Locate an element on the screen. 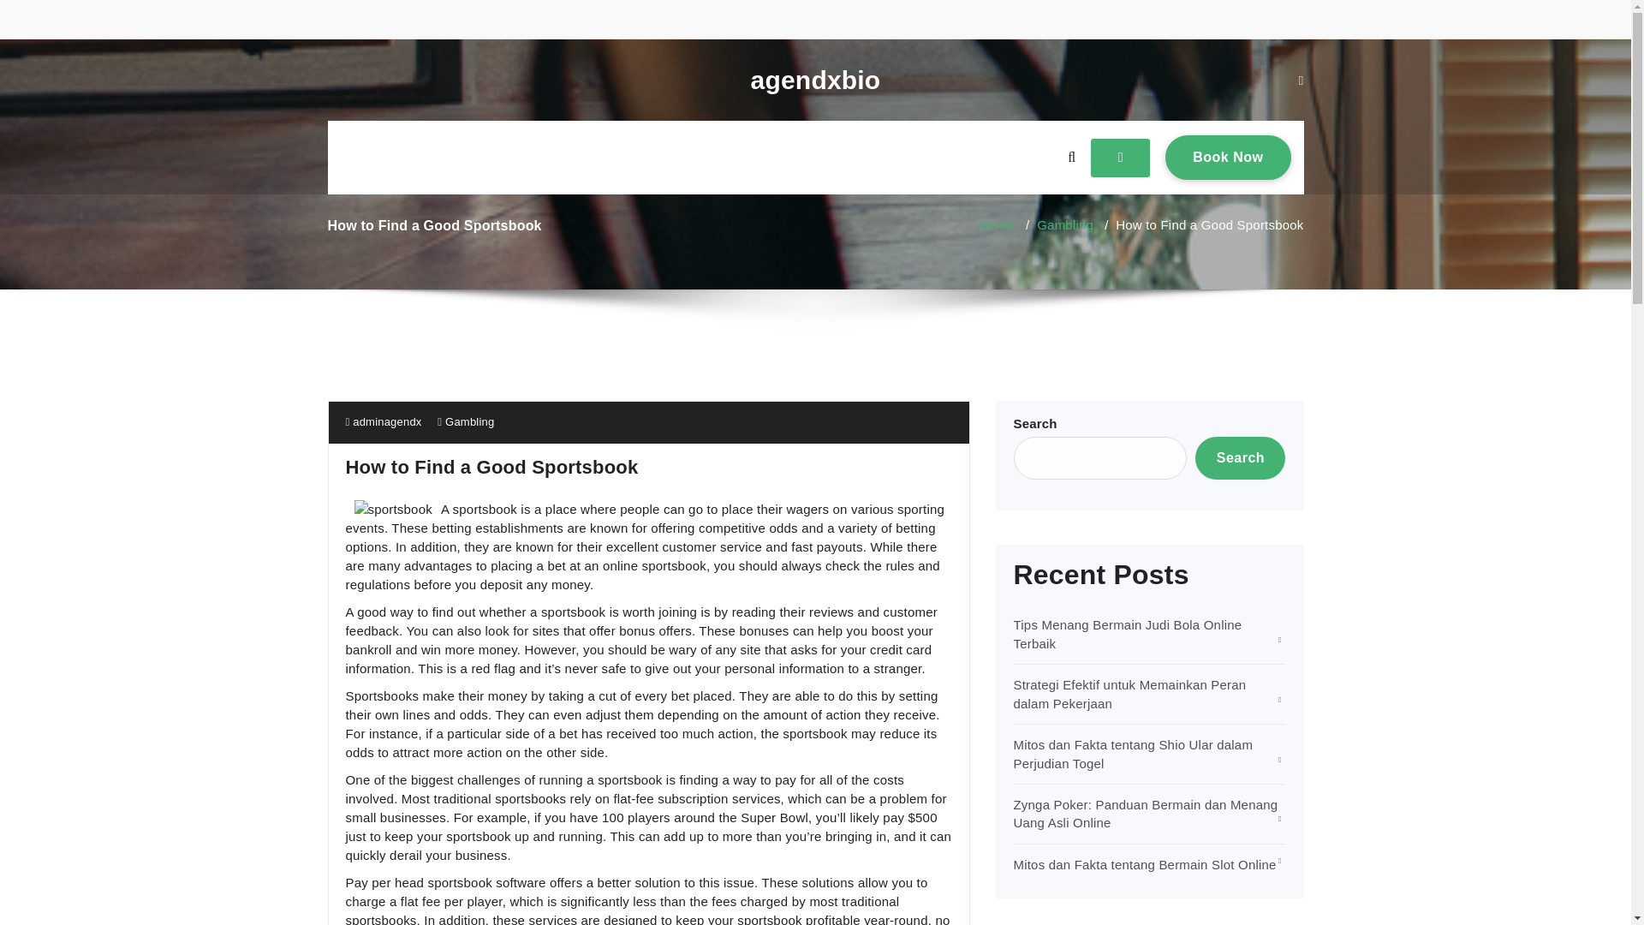 Image resolution: width=1644 pixels, height=925 pixels. agendxbio is located at coordinates (1130, 694).